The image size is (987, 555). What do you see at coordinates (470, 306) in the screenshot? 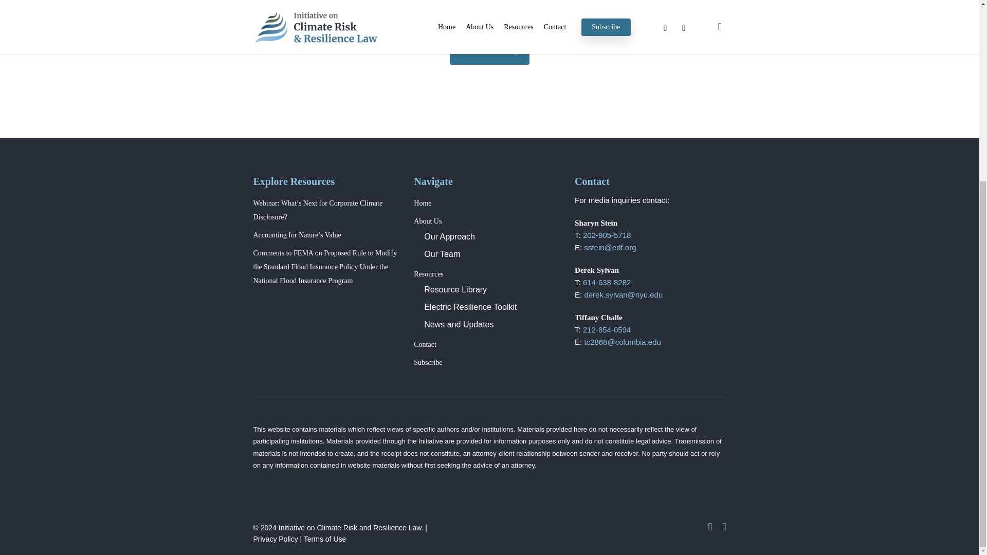
I see `Electric Resilience Toolkit` at bounding box center [470, 306].